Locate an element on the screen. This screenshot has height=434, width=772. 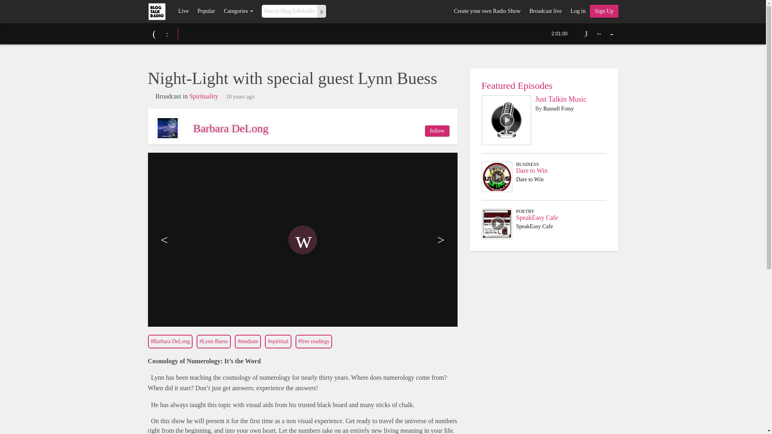
Follow Barbara DeLong is located at coordinates (437, 131).